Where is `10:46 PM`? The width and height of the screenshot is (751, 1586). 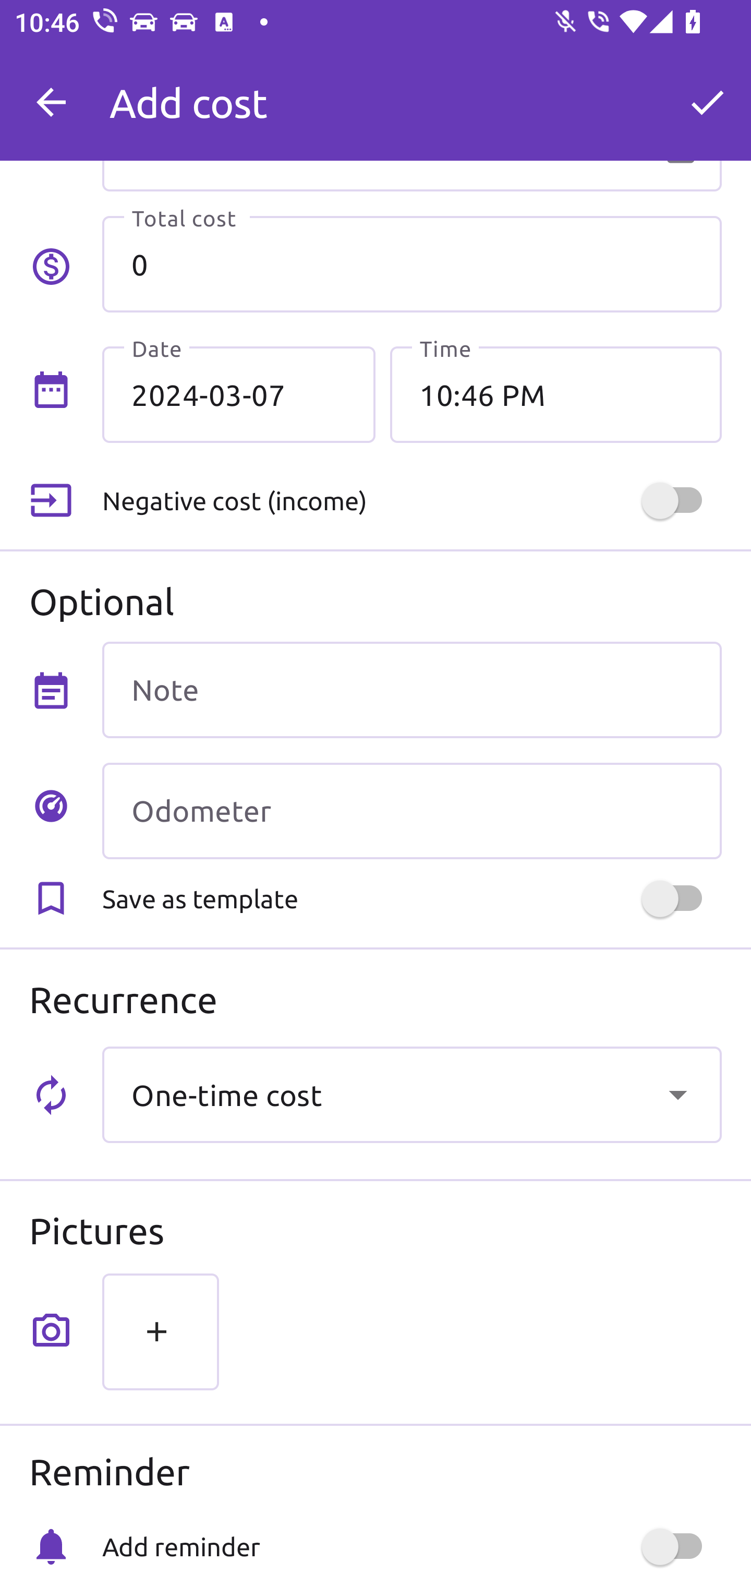
10:46 PM is located at coordinates (555, 394).